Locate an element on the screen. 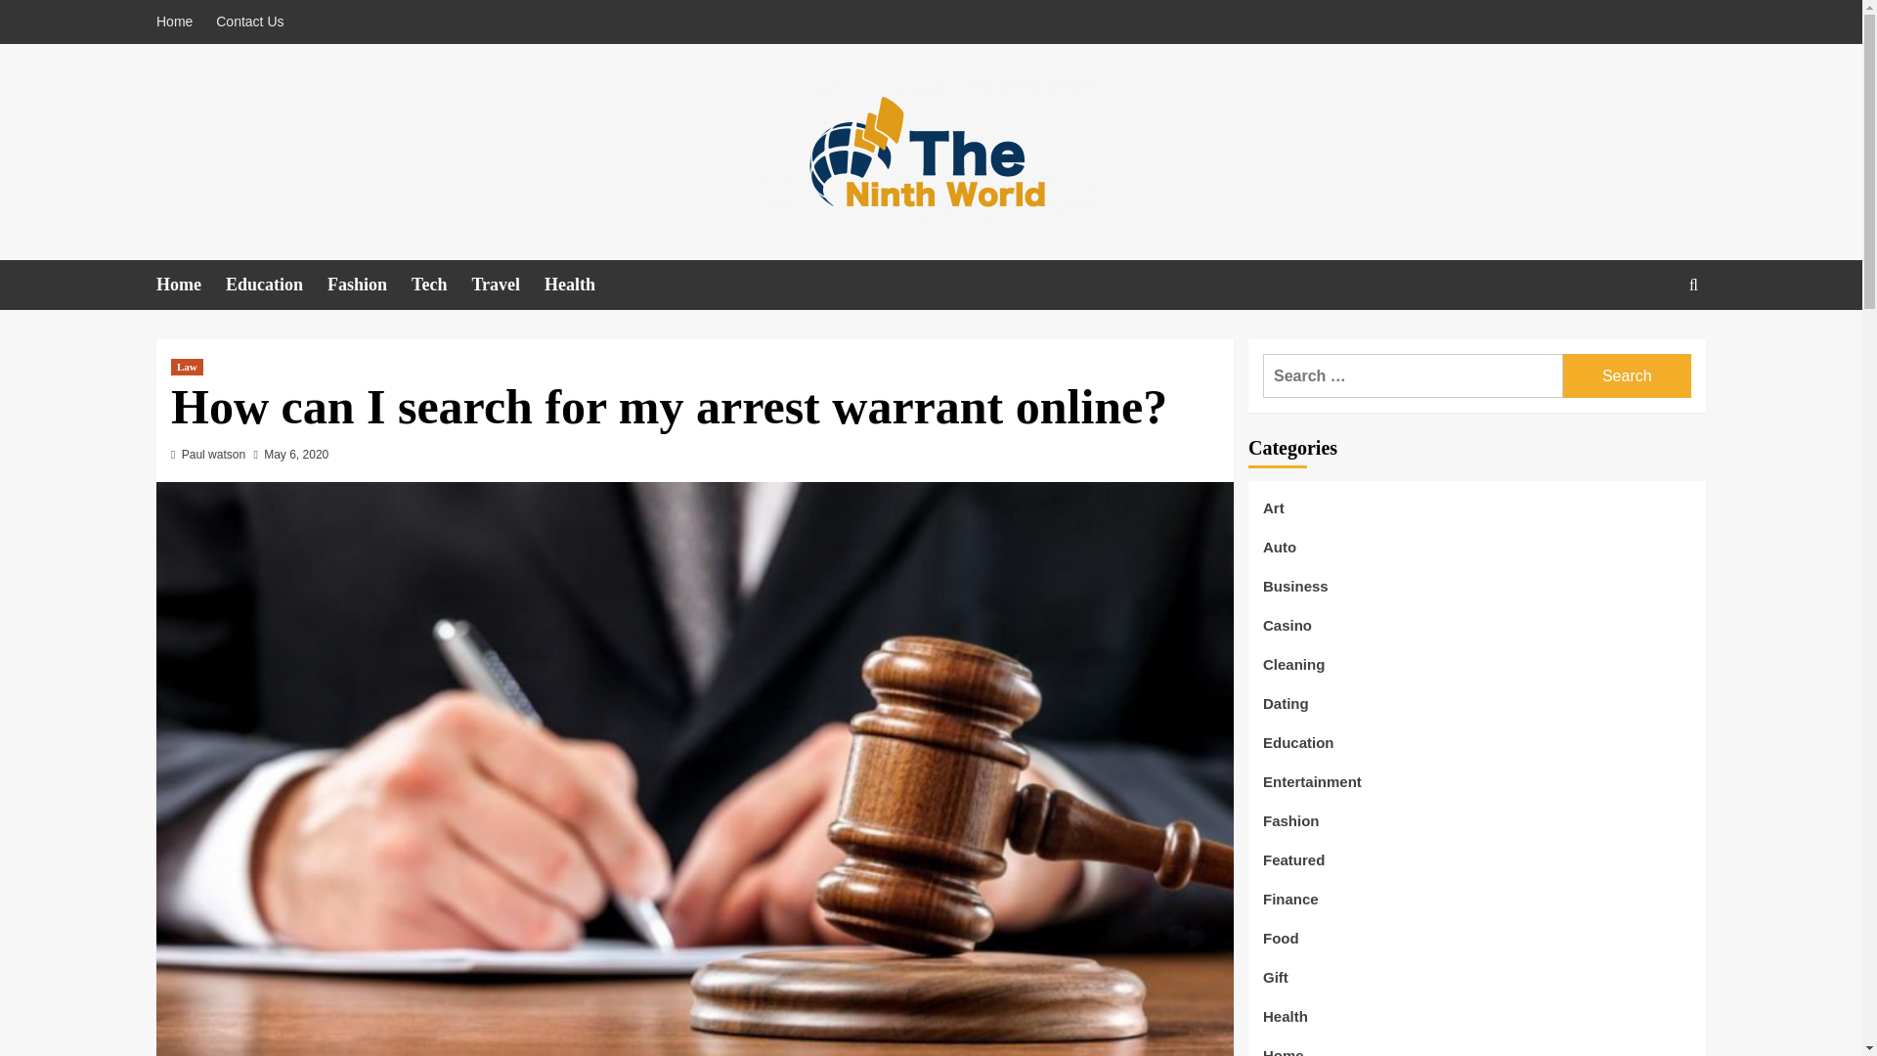 This screenshot has width=1877, height=1056. Health is located at coordinates (581, 285).